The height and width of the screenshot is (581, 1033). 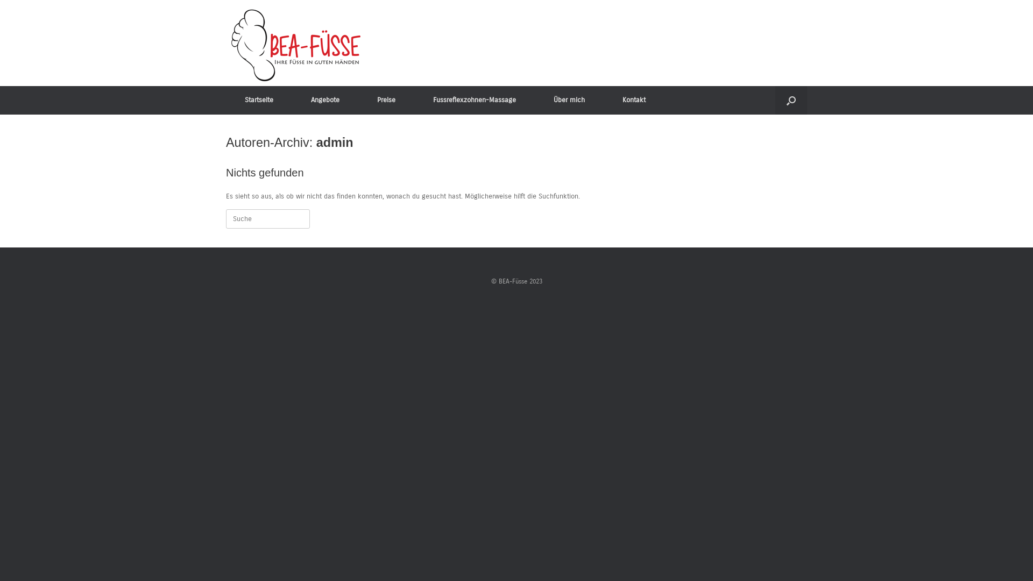 What do you see at coordinates (475, 100) in the screenshot?
I see `Fussreflexzohnen-Massage` at bounding box center [475, 100].